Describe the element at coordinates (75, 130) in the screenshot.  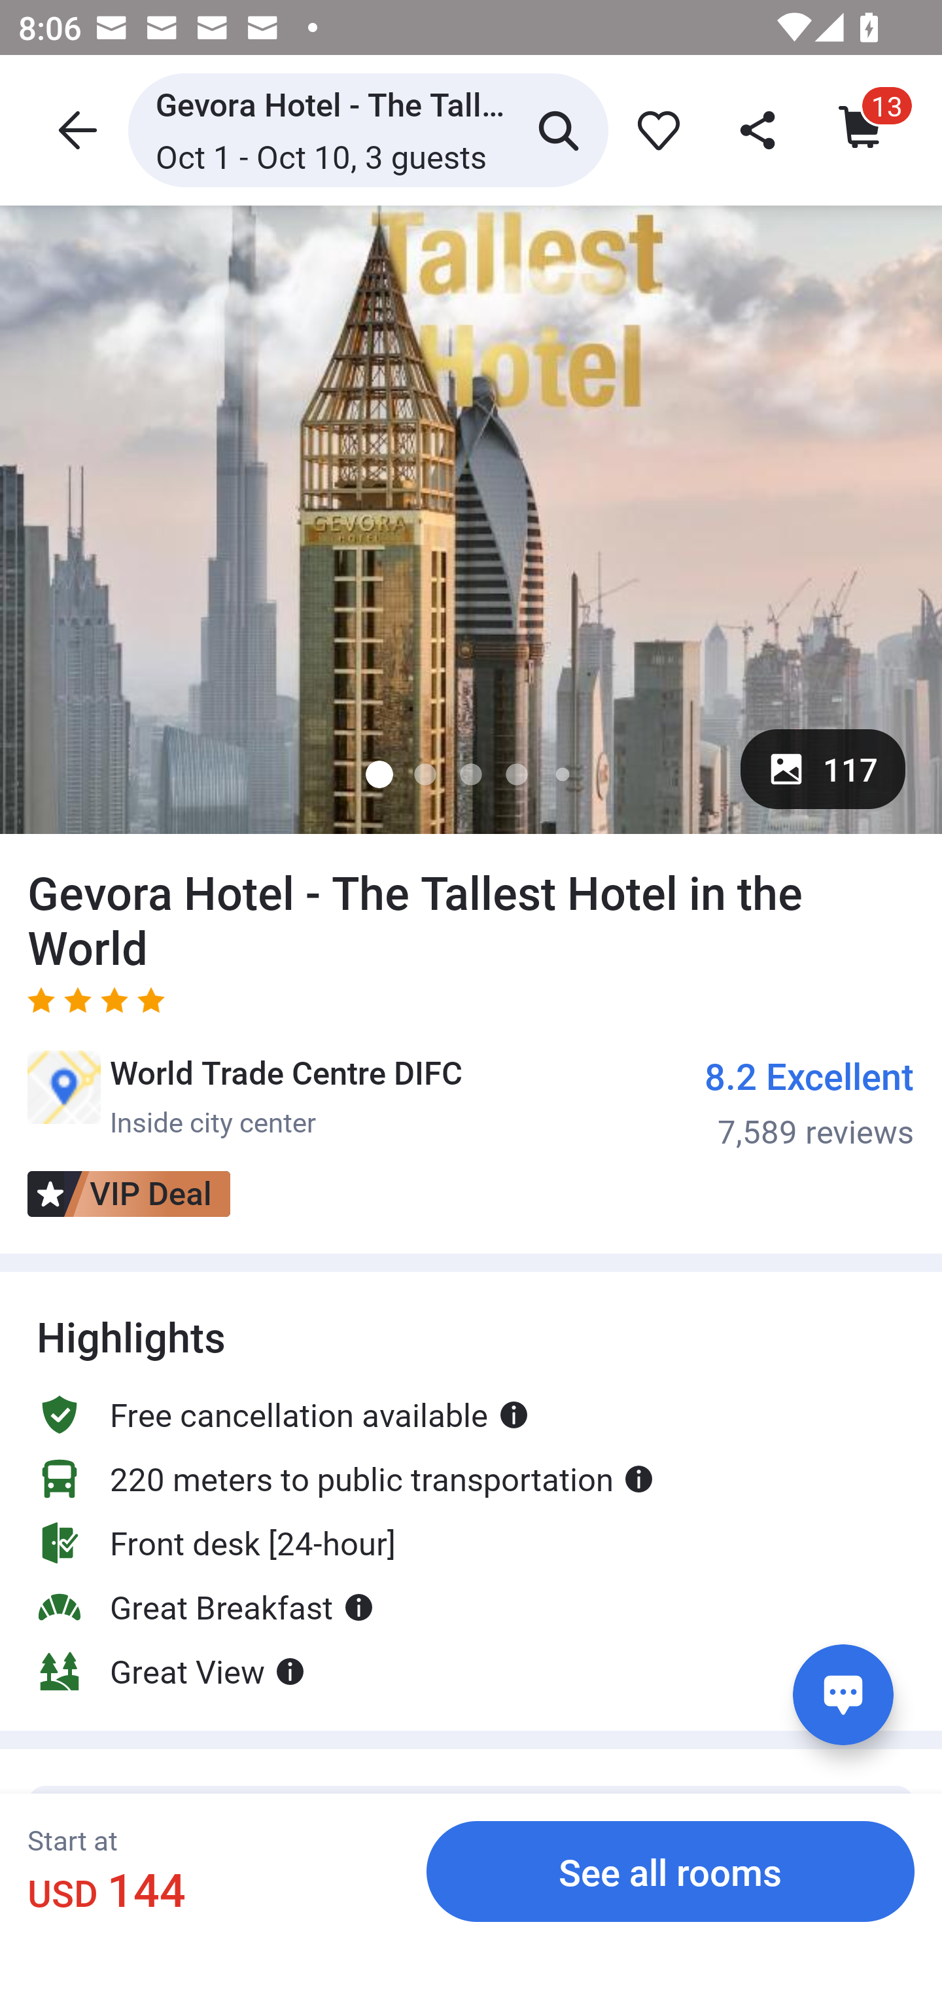
I see `header icon` at that location.